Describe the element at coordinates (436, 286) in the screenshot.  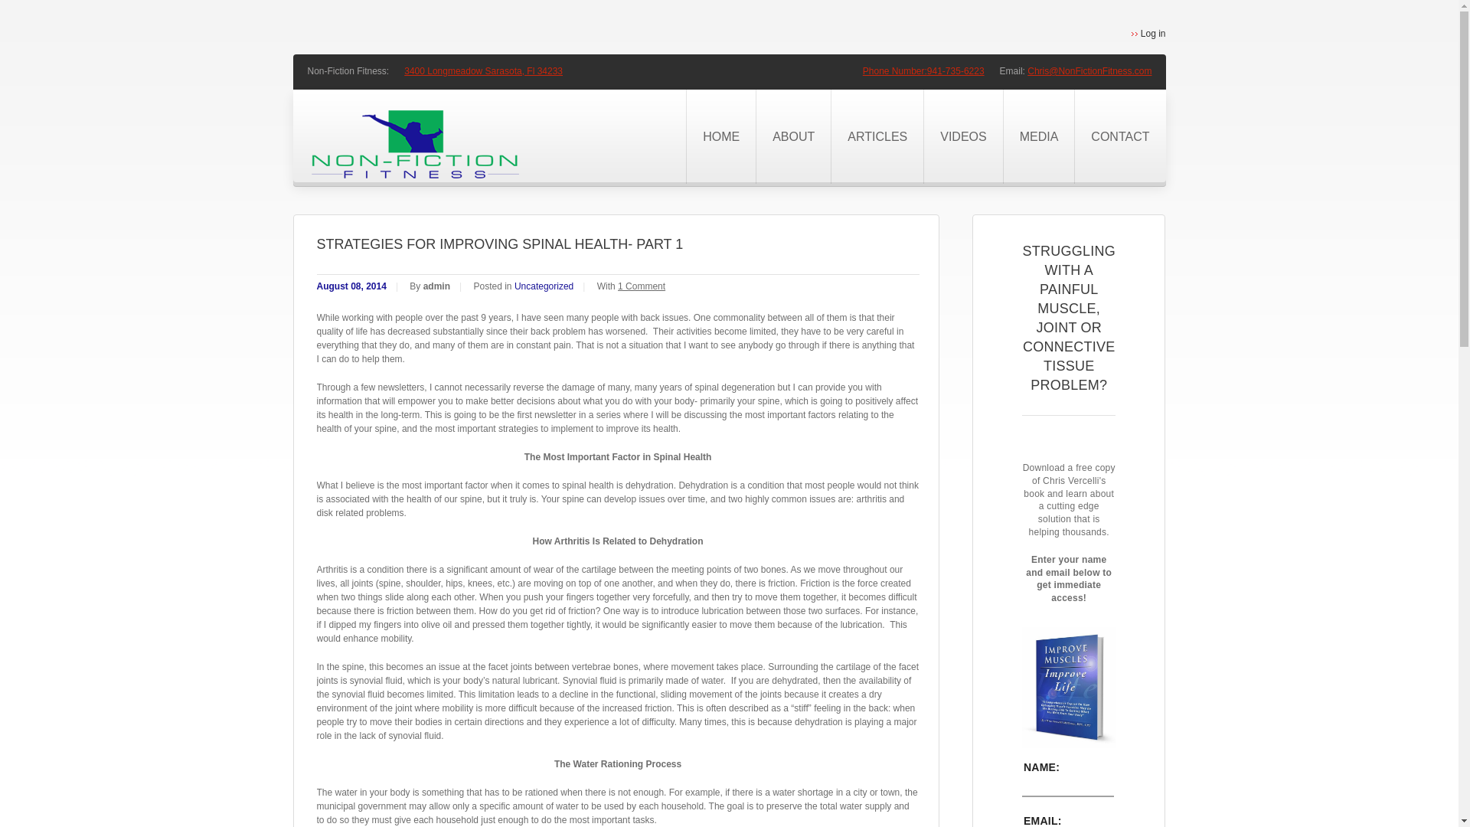
I see `admin` at that location.